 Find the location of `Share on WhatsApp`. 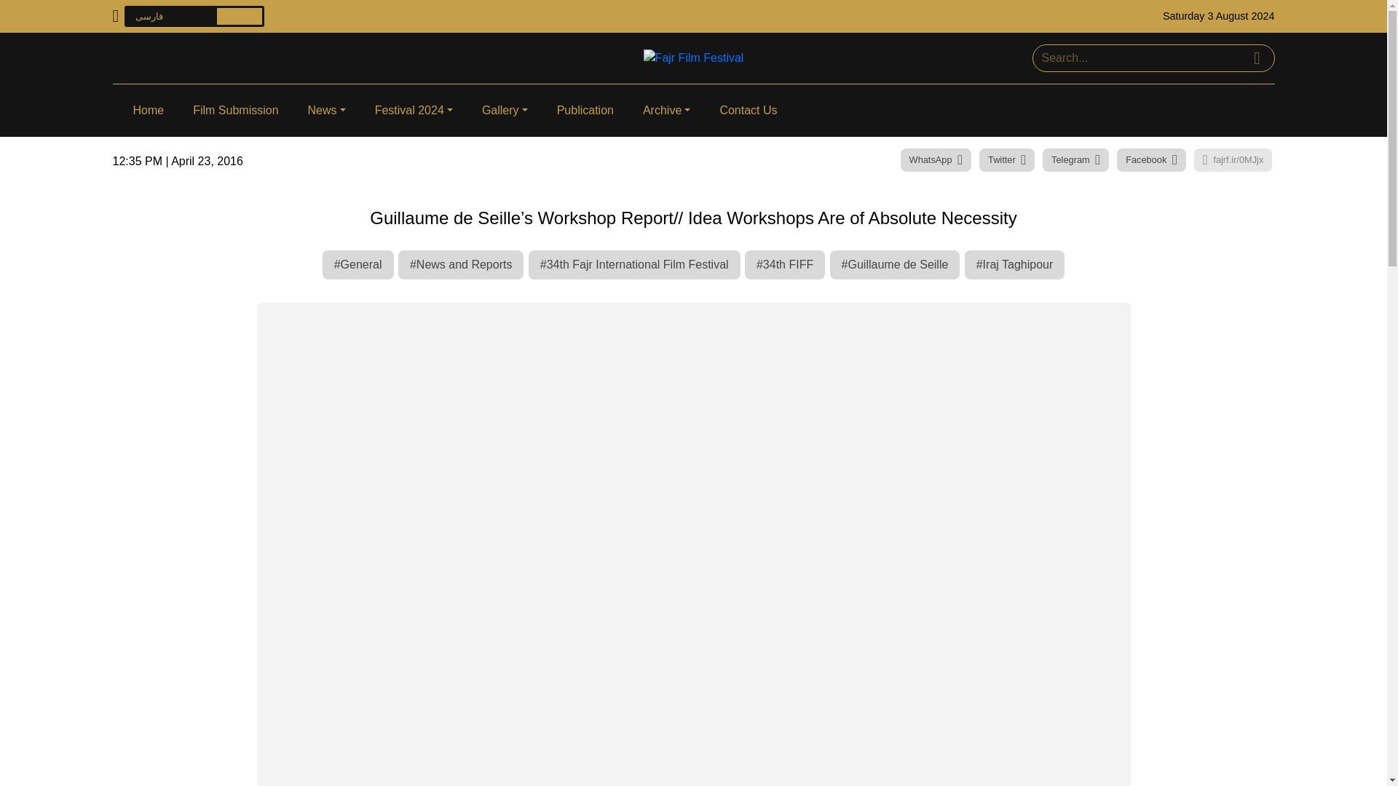

Share on WhatsApp is located at coordinates (936, 160).